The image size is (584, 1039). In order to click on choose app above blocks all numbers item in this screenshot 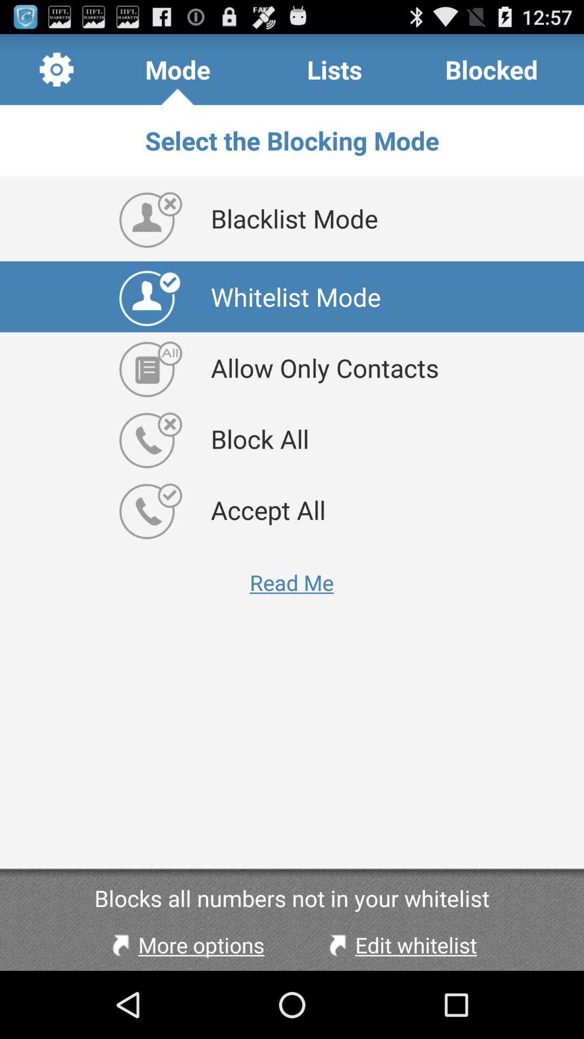, I will do `click(292, 582)`.